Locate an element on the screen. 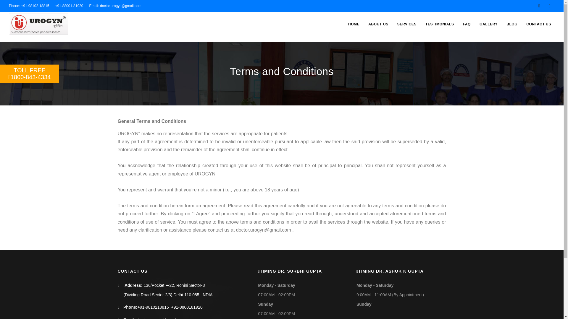  HOME is located at coordinates (354, 24).